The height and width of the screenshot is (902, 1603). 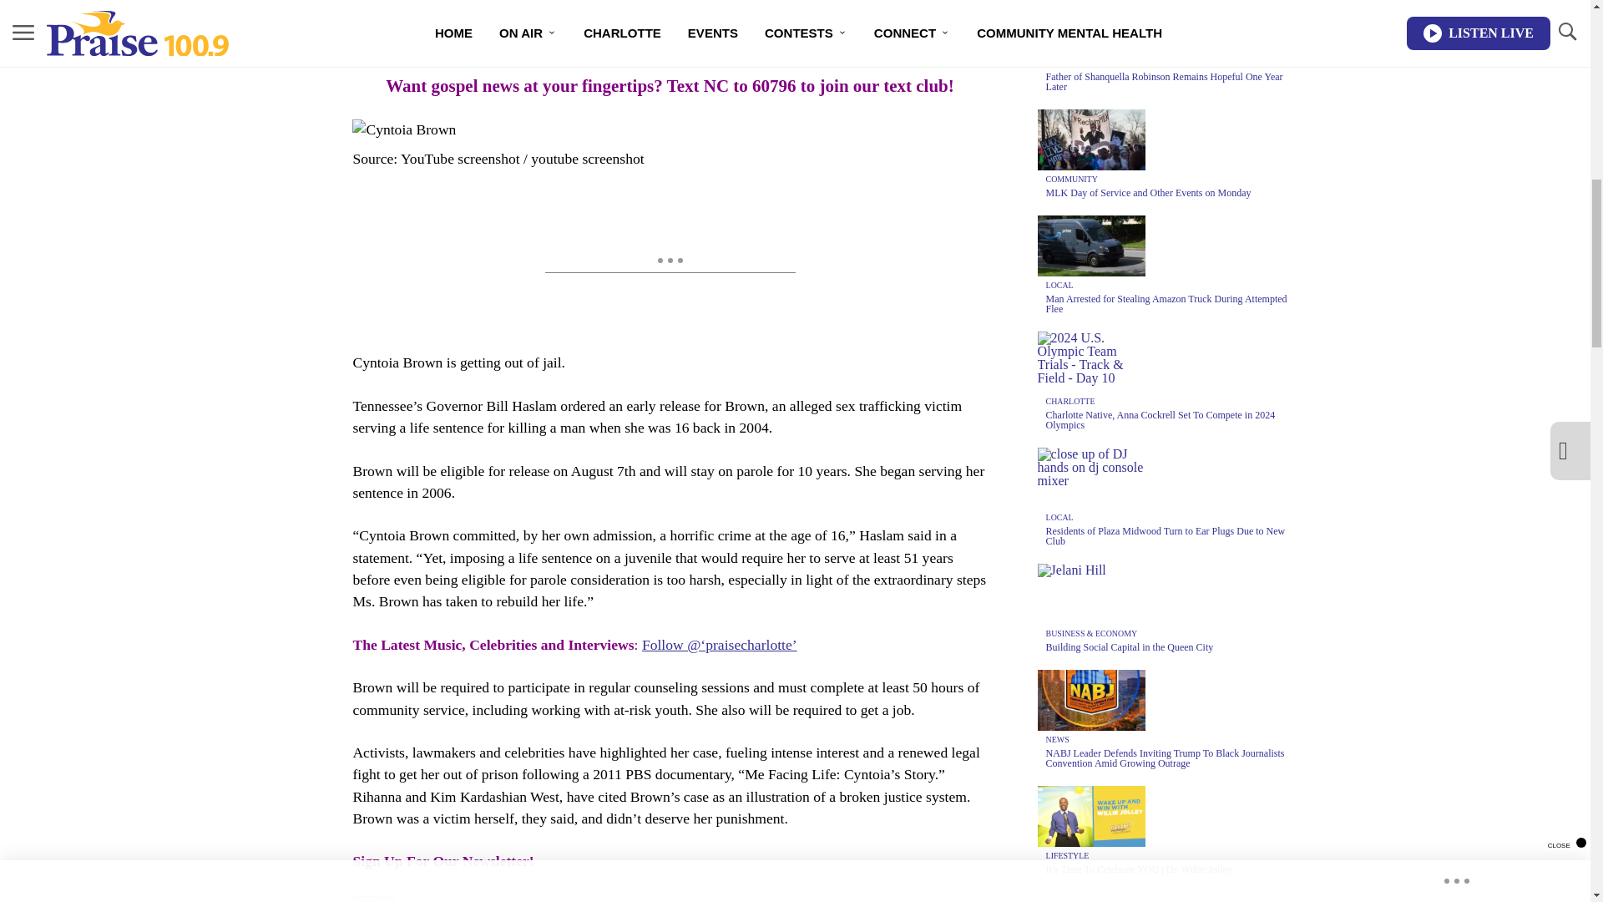 What do you see at coordinates (373, 899) in the screenshot?
I see `Close` at bounding box center [373, 899].